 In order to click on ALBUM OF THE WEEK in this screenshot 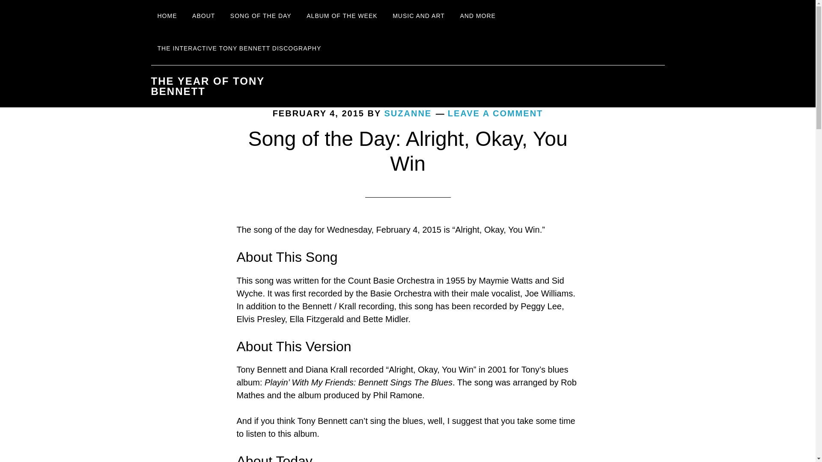, I will do `click(342, 16)`.